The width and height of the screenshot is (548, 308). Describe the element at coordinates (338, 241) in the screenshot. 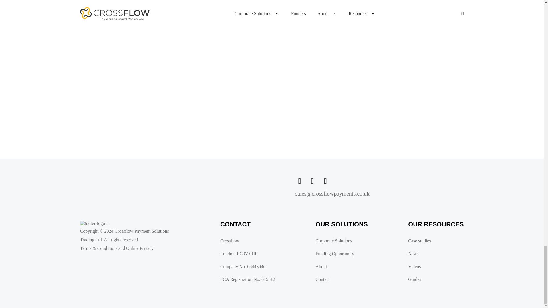

I see `Corporate Solutions` at that location.